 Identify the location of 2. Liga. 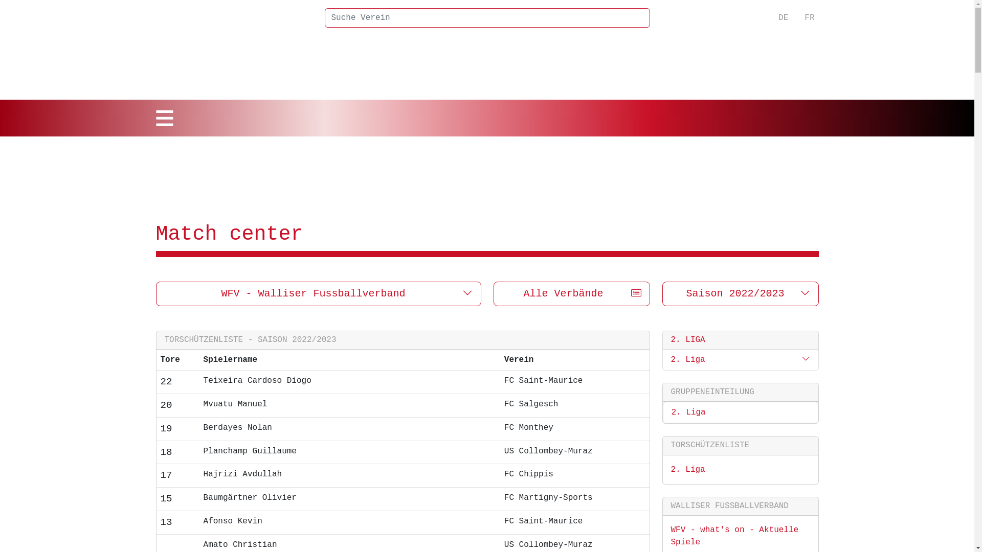
(688, 412).